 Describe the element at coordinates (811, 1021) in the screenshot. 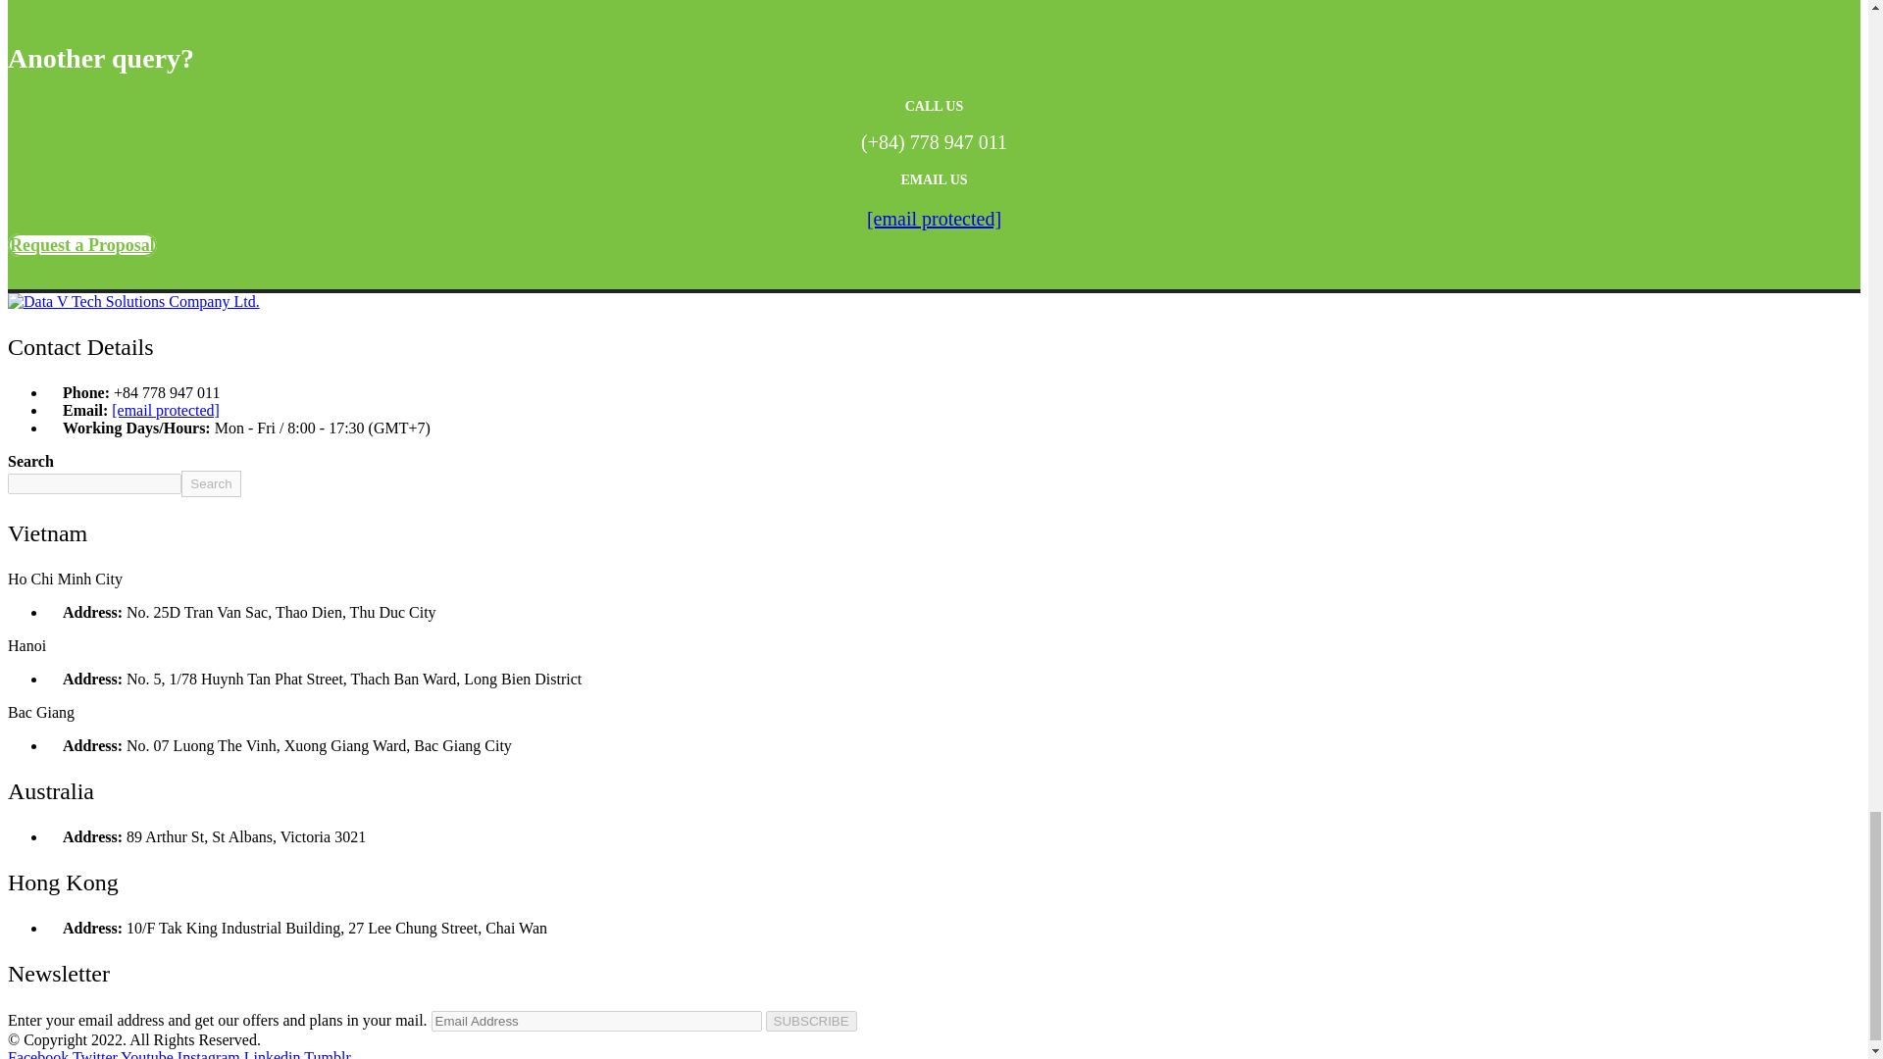

I see `SUBSCRIBE` at that location.